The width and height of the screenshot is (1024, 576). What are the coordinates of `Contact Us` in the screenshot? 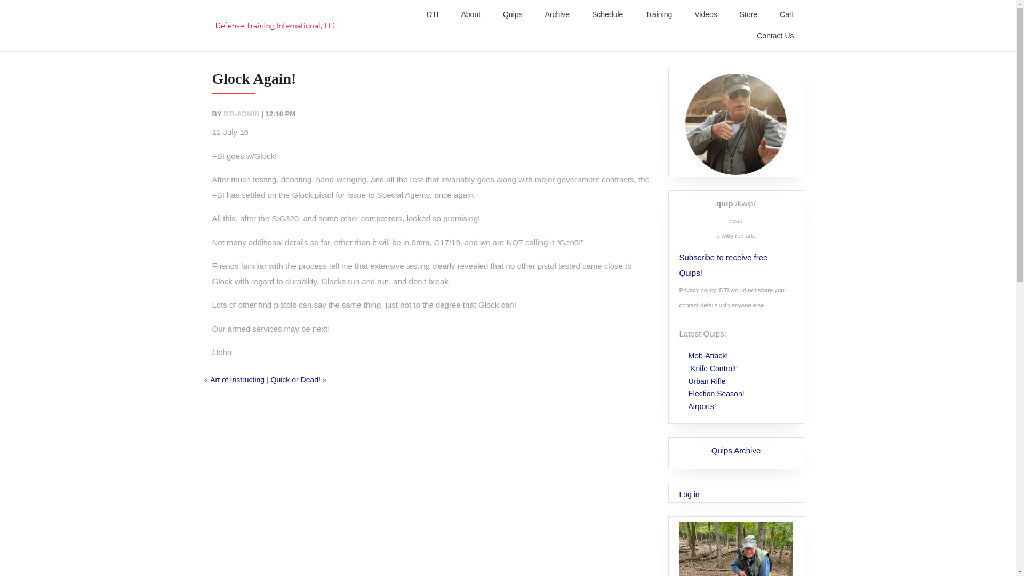 It's located at (775, 36).